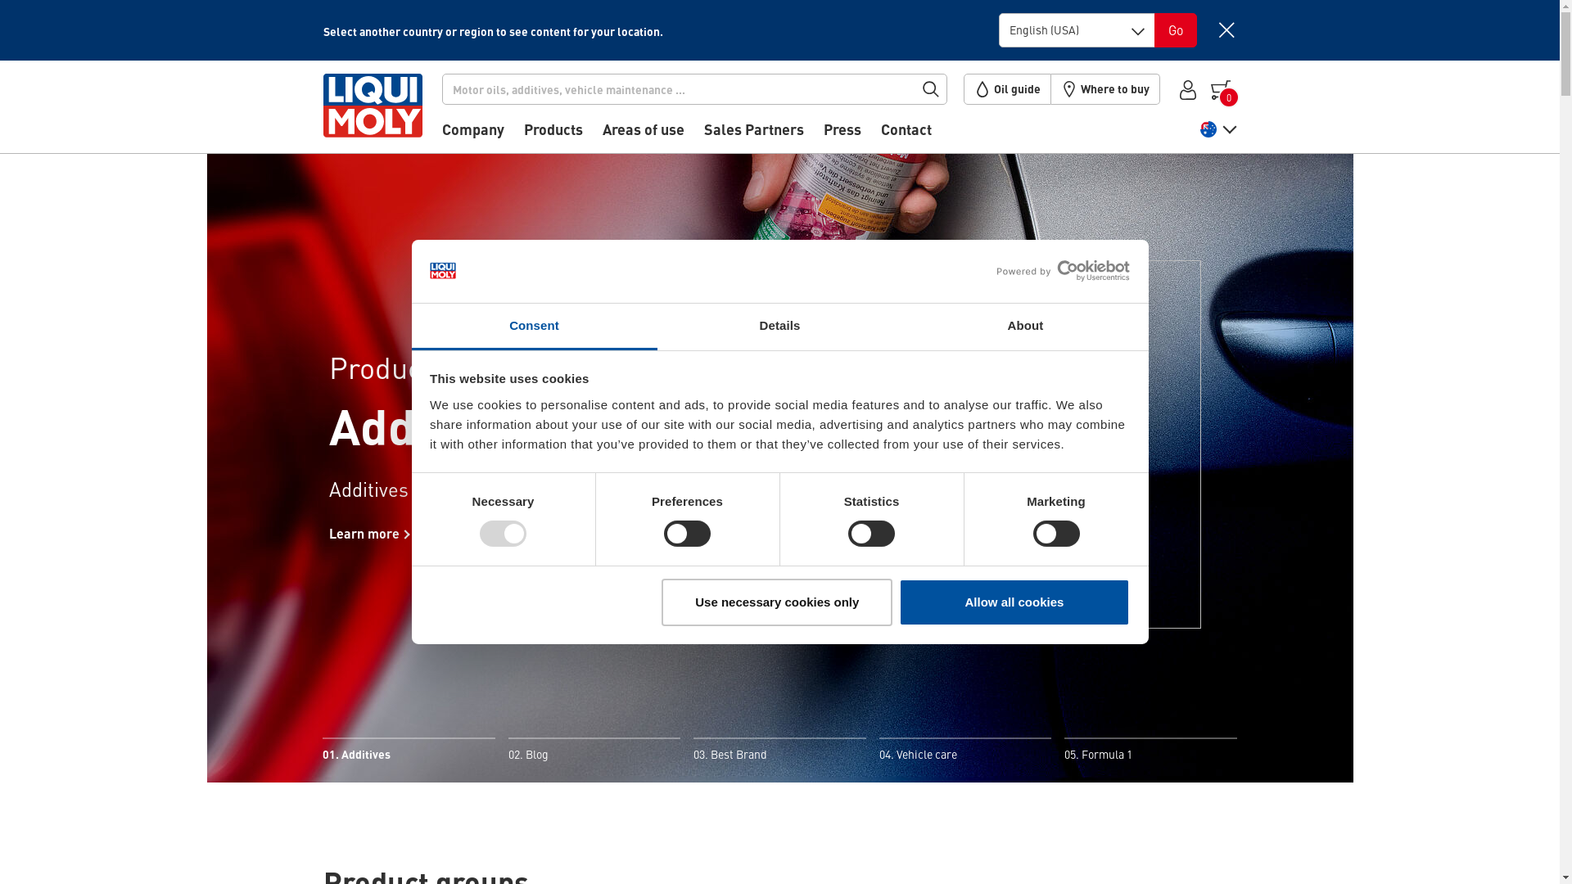 This screenshot has width=1572, height=884. Describe the element at coordinates (965, 751) in the screenshot. I see `04. Vehicle care` at that location.